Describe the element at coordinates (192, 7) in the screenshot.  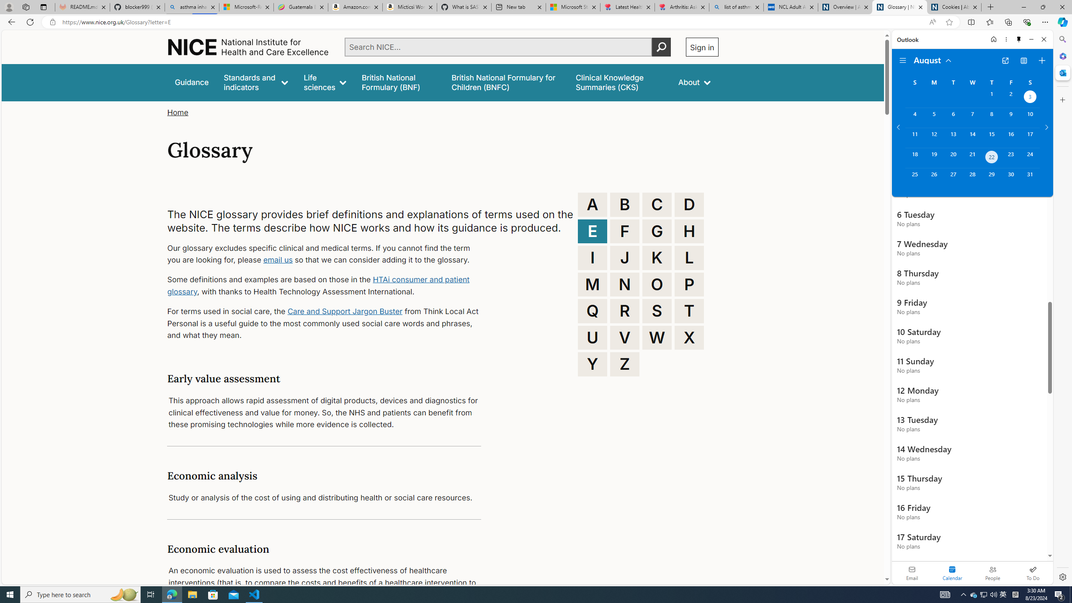
I see `asthma inhaler - Search` at that location.